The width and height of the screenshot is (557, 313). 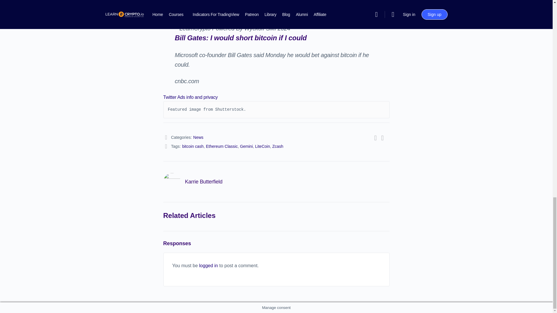 What do you see at coordinates (190, 97) in the screenshot?
I see `Twitter Ads info and privacy` at bounding box center [190, 97].